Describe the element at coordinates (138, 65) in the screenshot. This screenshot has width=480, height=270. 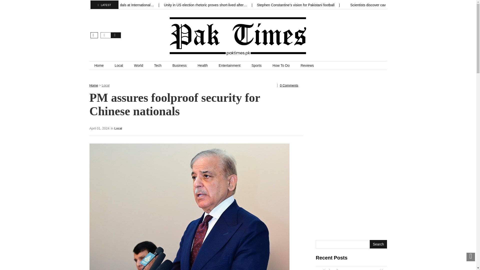
I see `World` at that location.